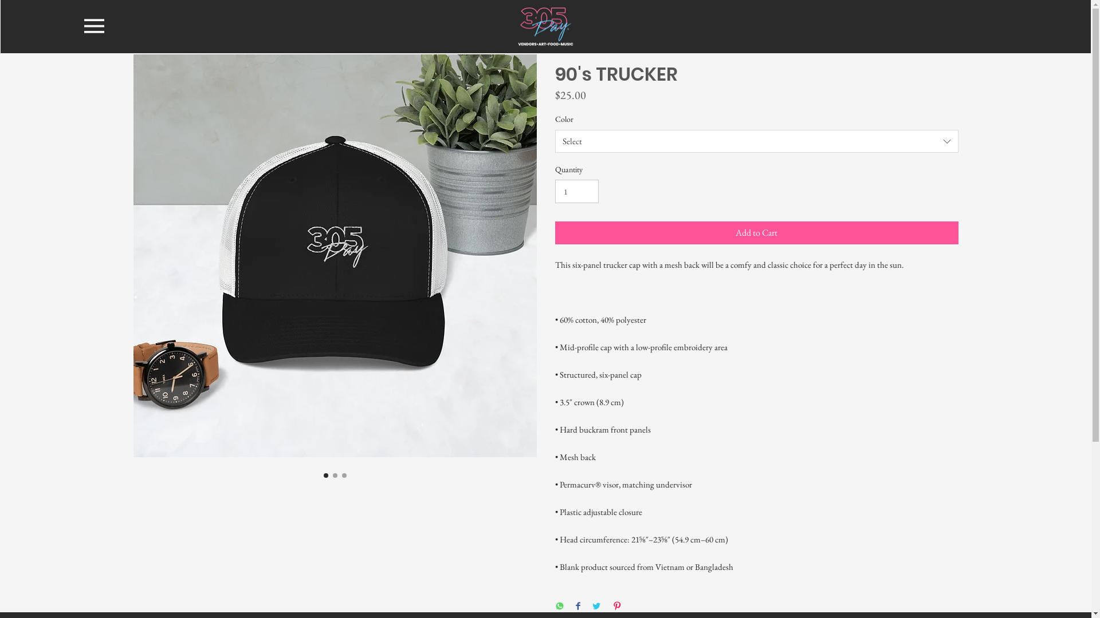  Describe the element at coordinates (756, 141) in the screenshot. I see `Select` at that location.